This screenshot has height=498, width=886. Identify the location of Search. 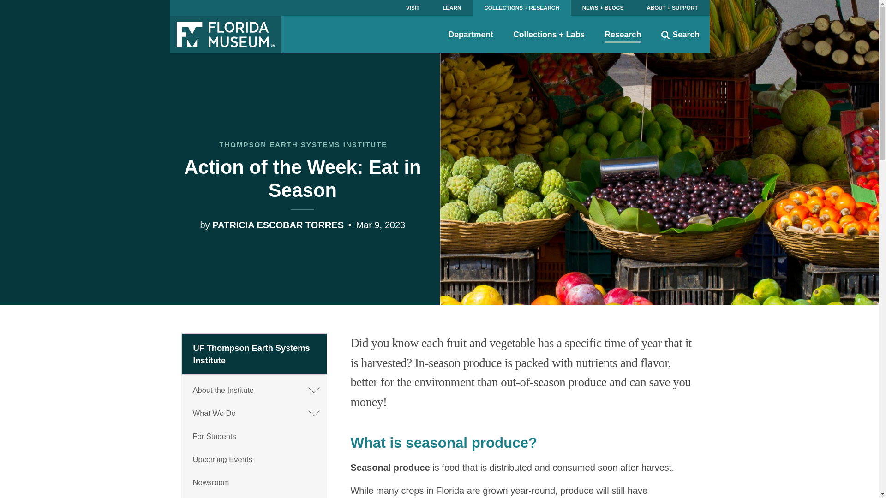
(680, 34).